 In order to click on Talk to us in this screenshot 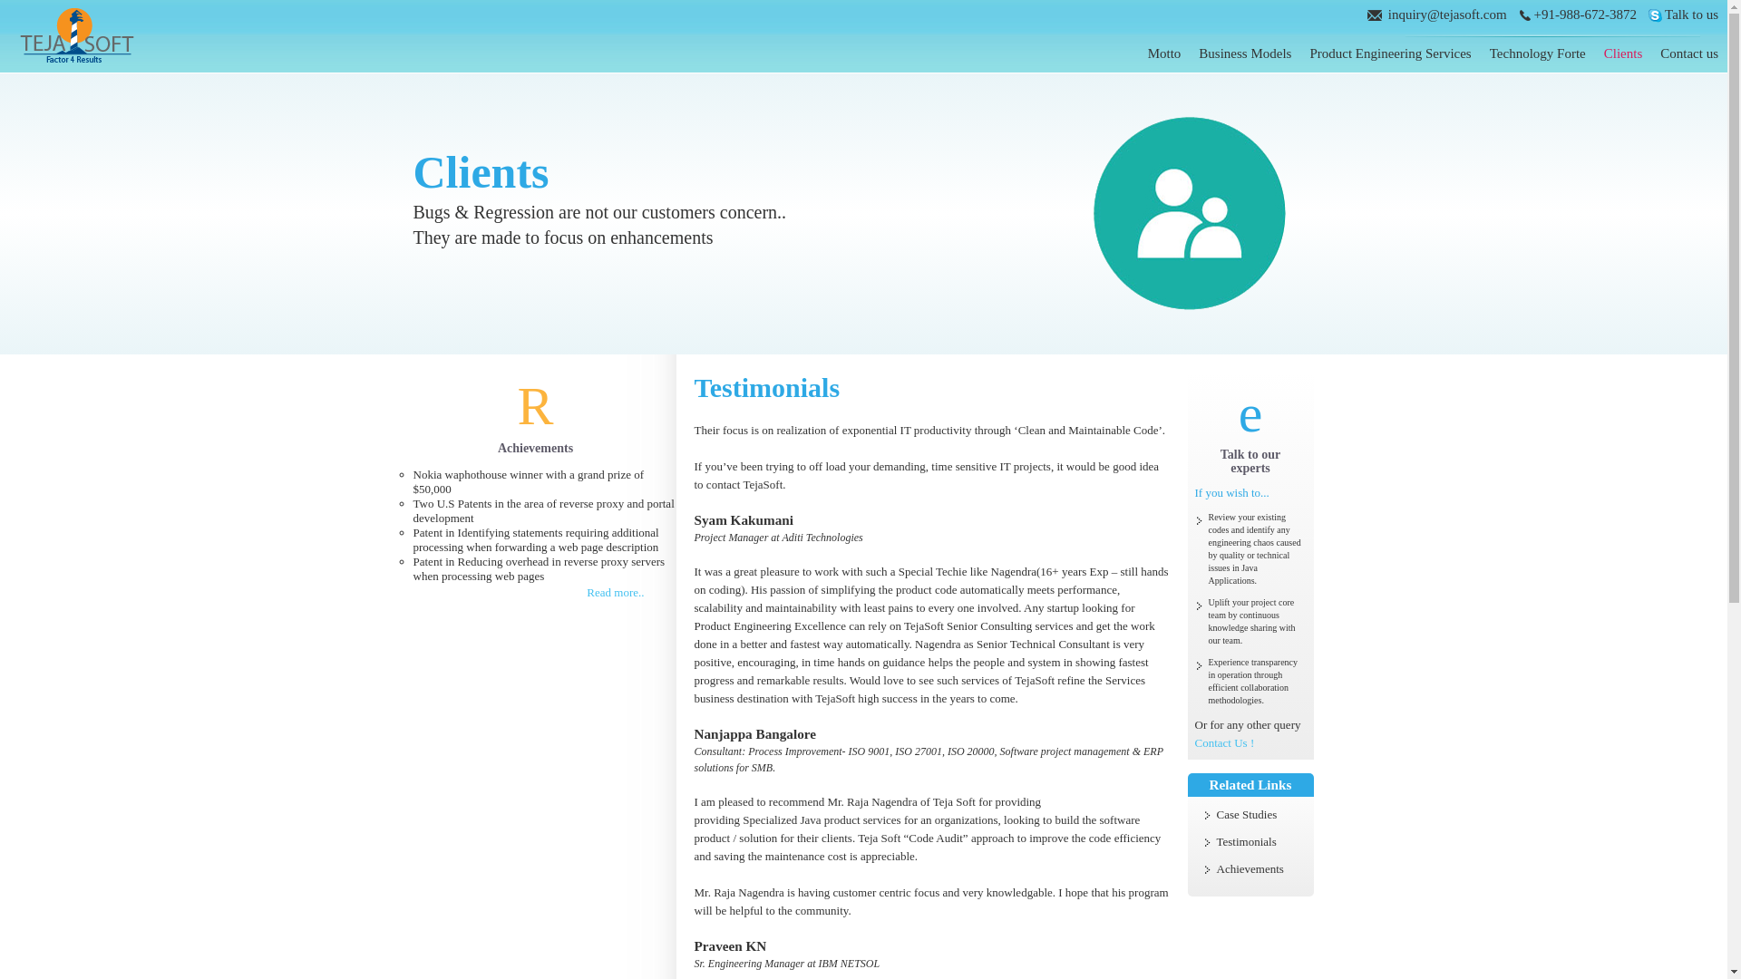, I will do `click(1623, 53)`.